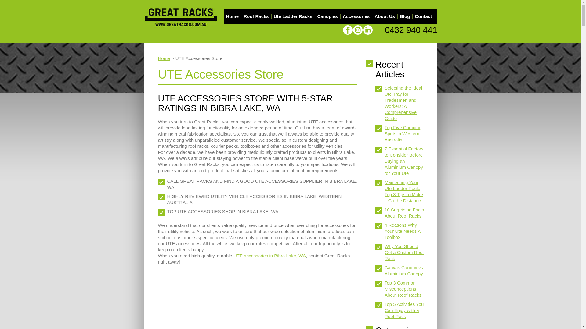 This screenshot has width=586, height=329. I want to click on Accessories, so click(356, 16).